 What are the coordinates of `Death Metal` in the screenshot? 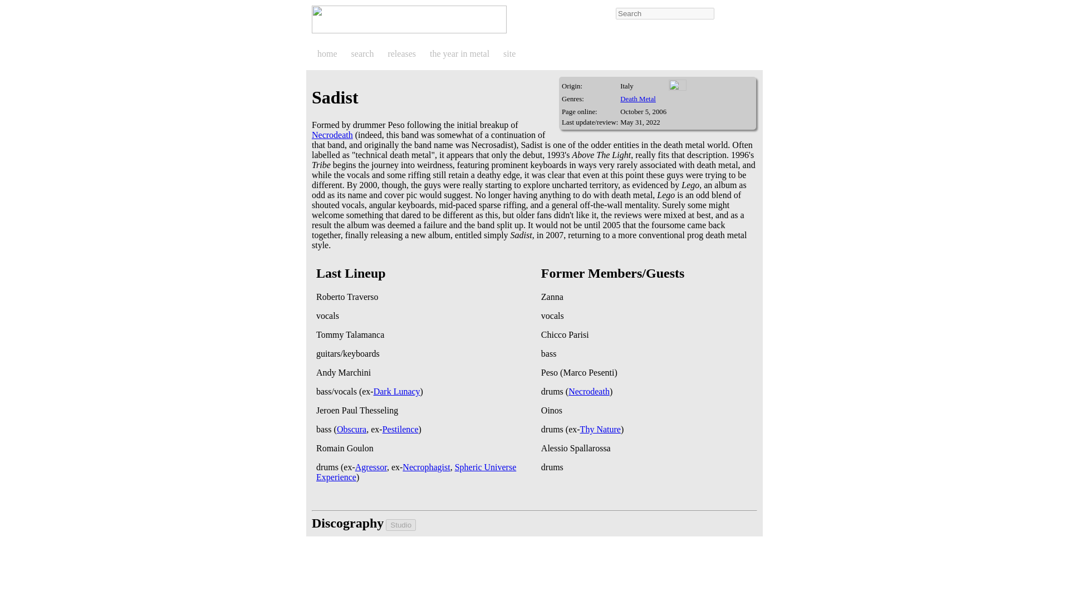 It's located at (638, 98).